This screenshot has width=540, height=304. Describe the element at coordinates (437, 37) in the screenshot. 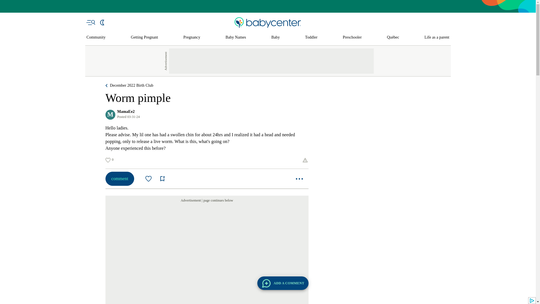

I see `Life as a parent` at that location.